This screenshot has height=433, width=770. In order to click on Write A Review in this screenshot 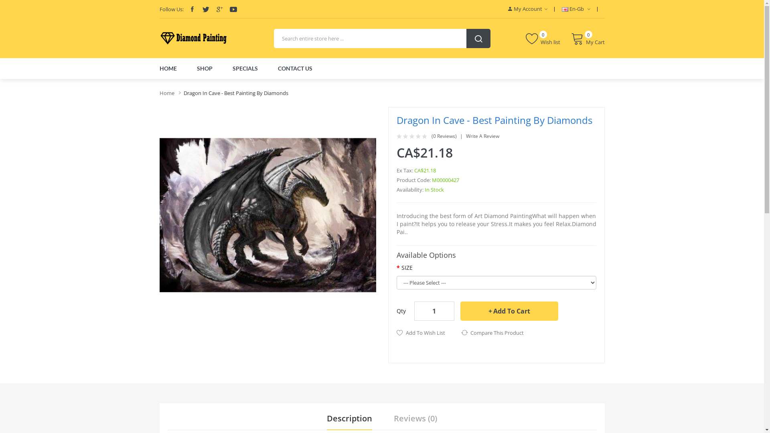, I will do `click(483, 136)`.